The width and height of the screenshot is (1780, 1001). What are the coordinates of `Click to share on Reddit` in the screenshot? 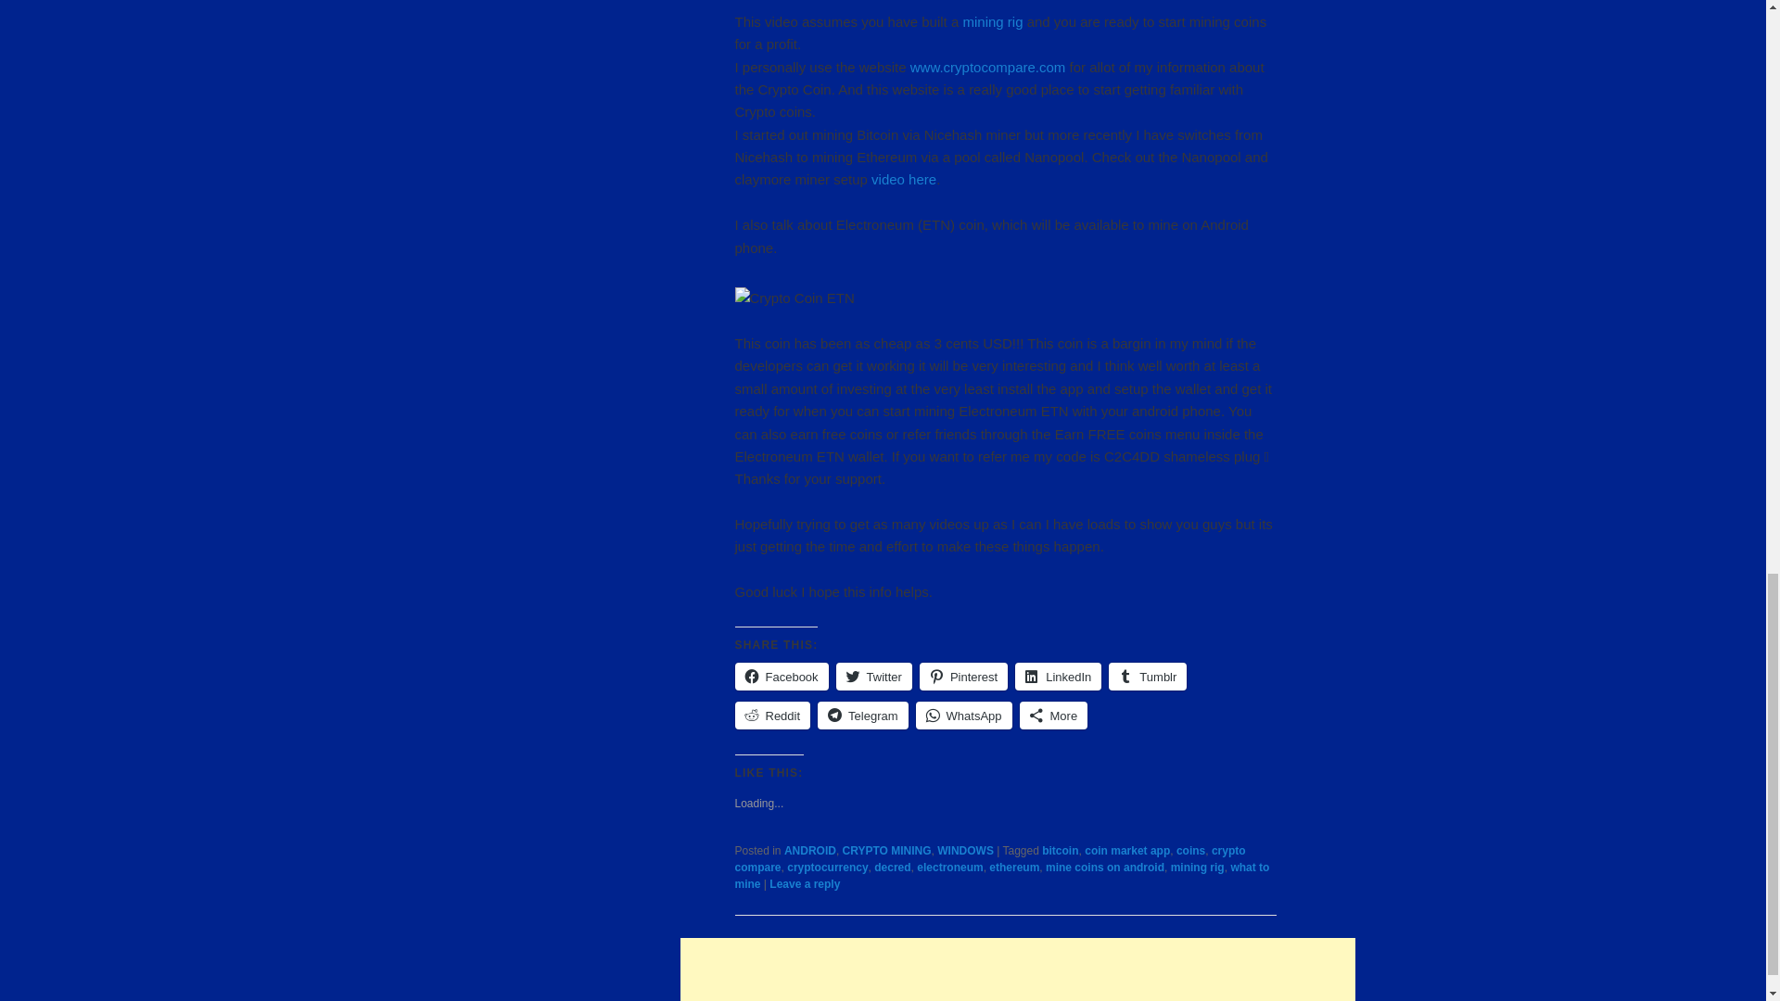 It's located at (771, 716).